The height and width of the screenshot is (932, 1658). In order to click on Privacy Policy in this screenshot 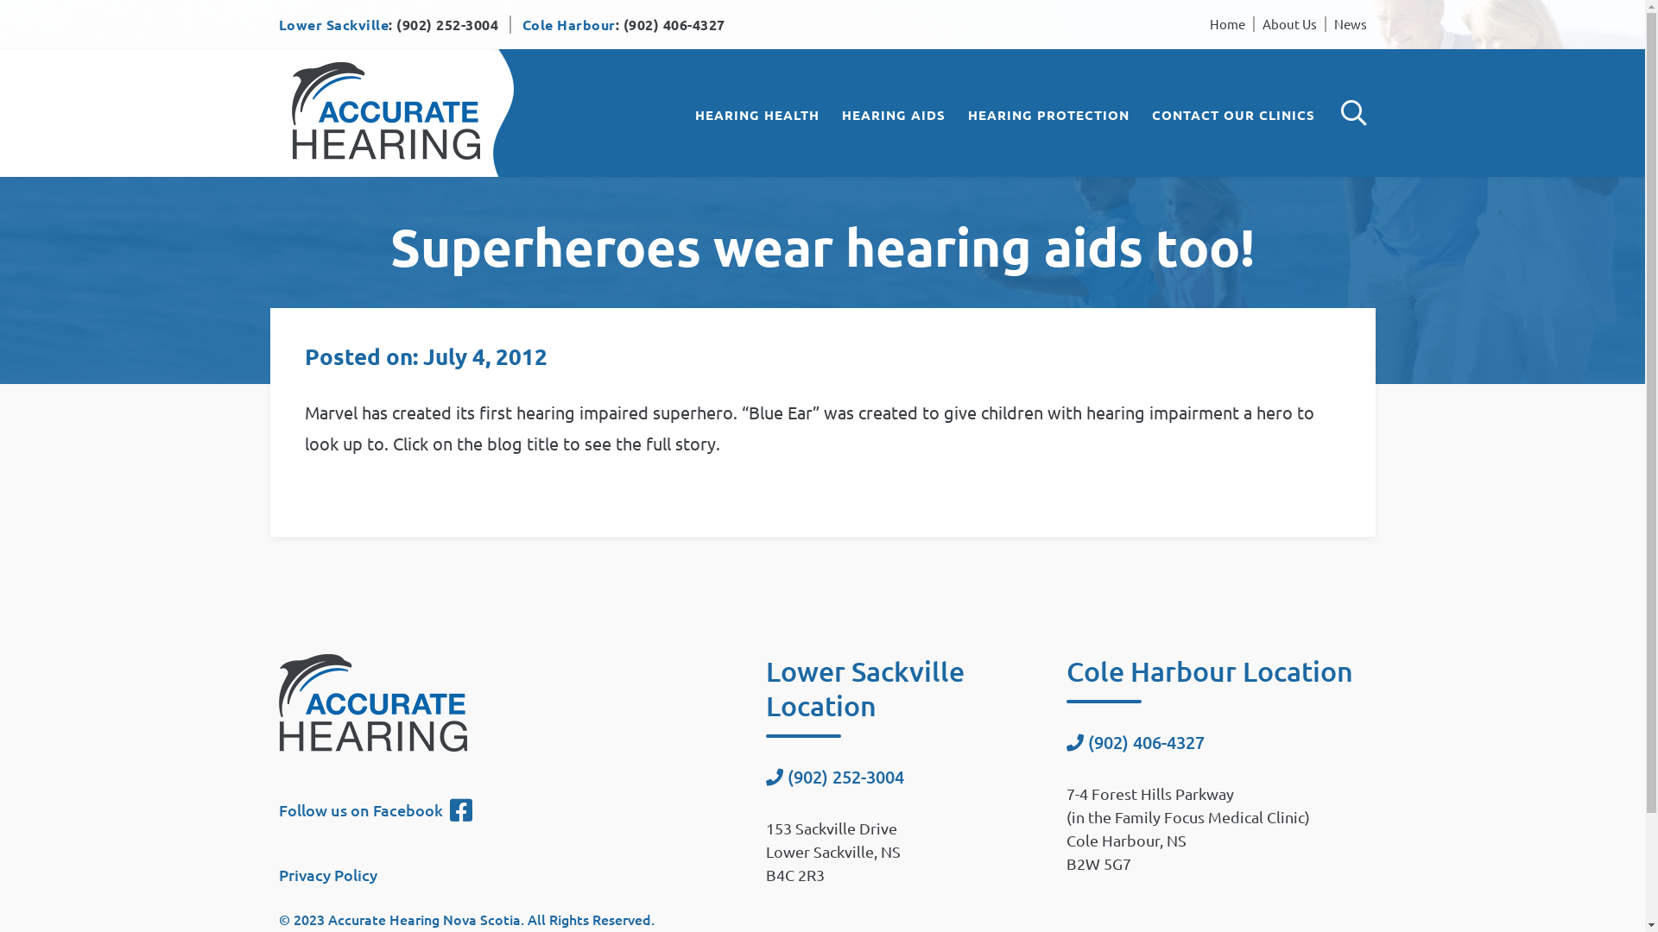, I will do `click(327, 875)`.